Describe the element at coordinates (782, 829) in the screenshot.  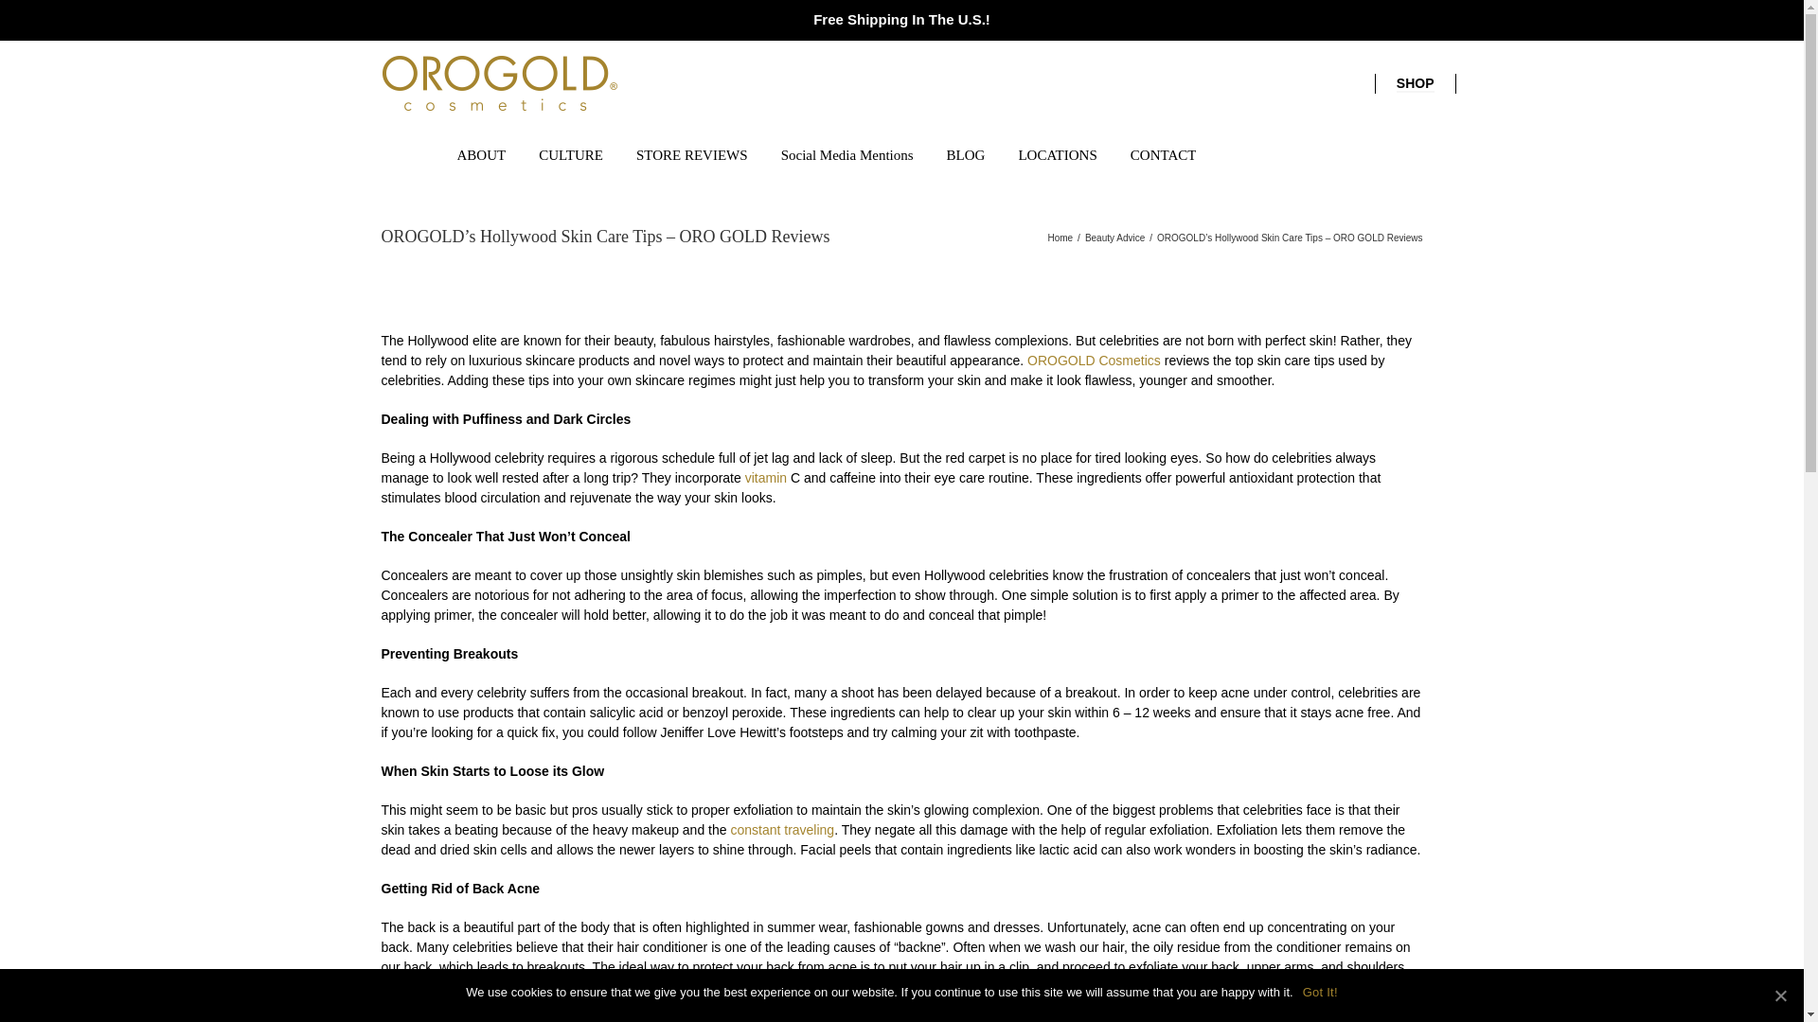
I see `constant traveling` at that location.